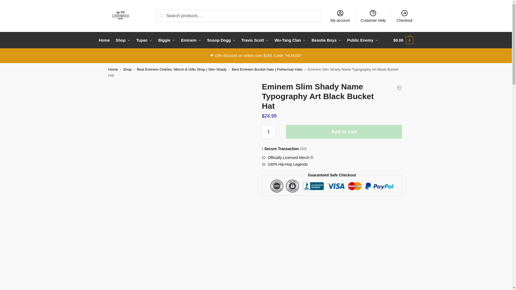 The height and width of the screenshot is (290, 516). I want to click on Checkout, so click(404, 16).